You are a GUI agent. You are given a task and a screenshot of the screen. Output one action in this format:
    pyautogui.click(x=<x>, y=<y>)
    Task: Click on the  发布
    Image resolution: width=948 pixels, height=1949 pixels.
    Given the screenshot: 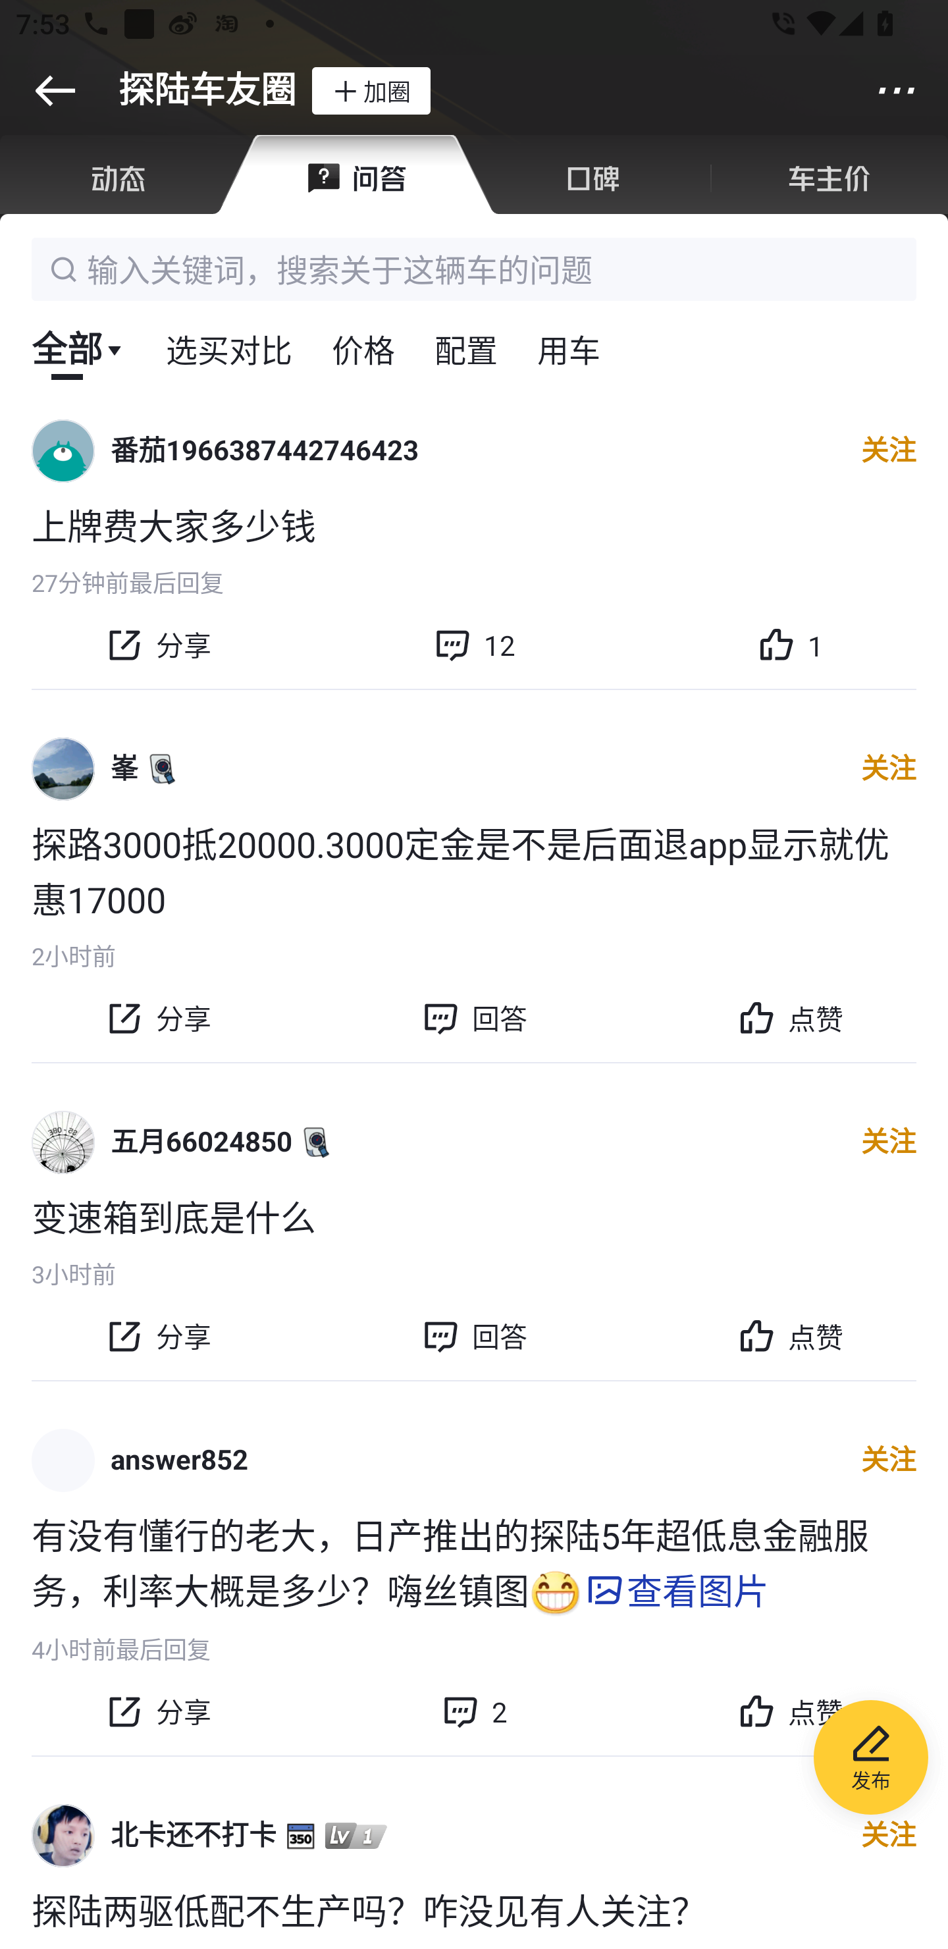 What is the action you would take?
    pyautogui.click(x=871, y=1761)
    